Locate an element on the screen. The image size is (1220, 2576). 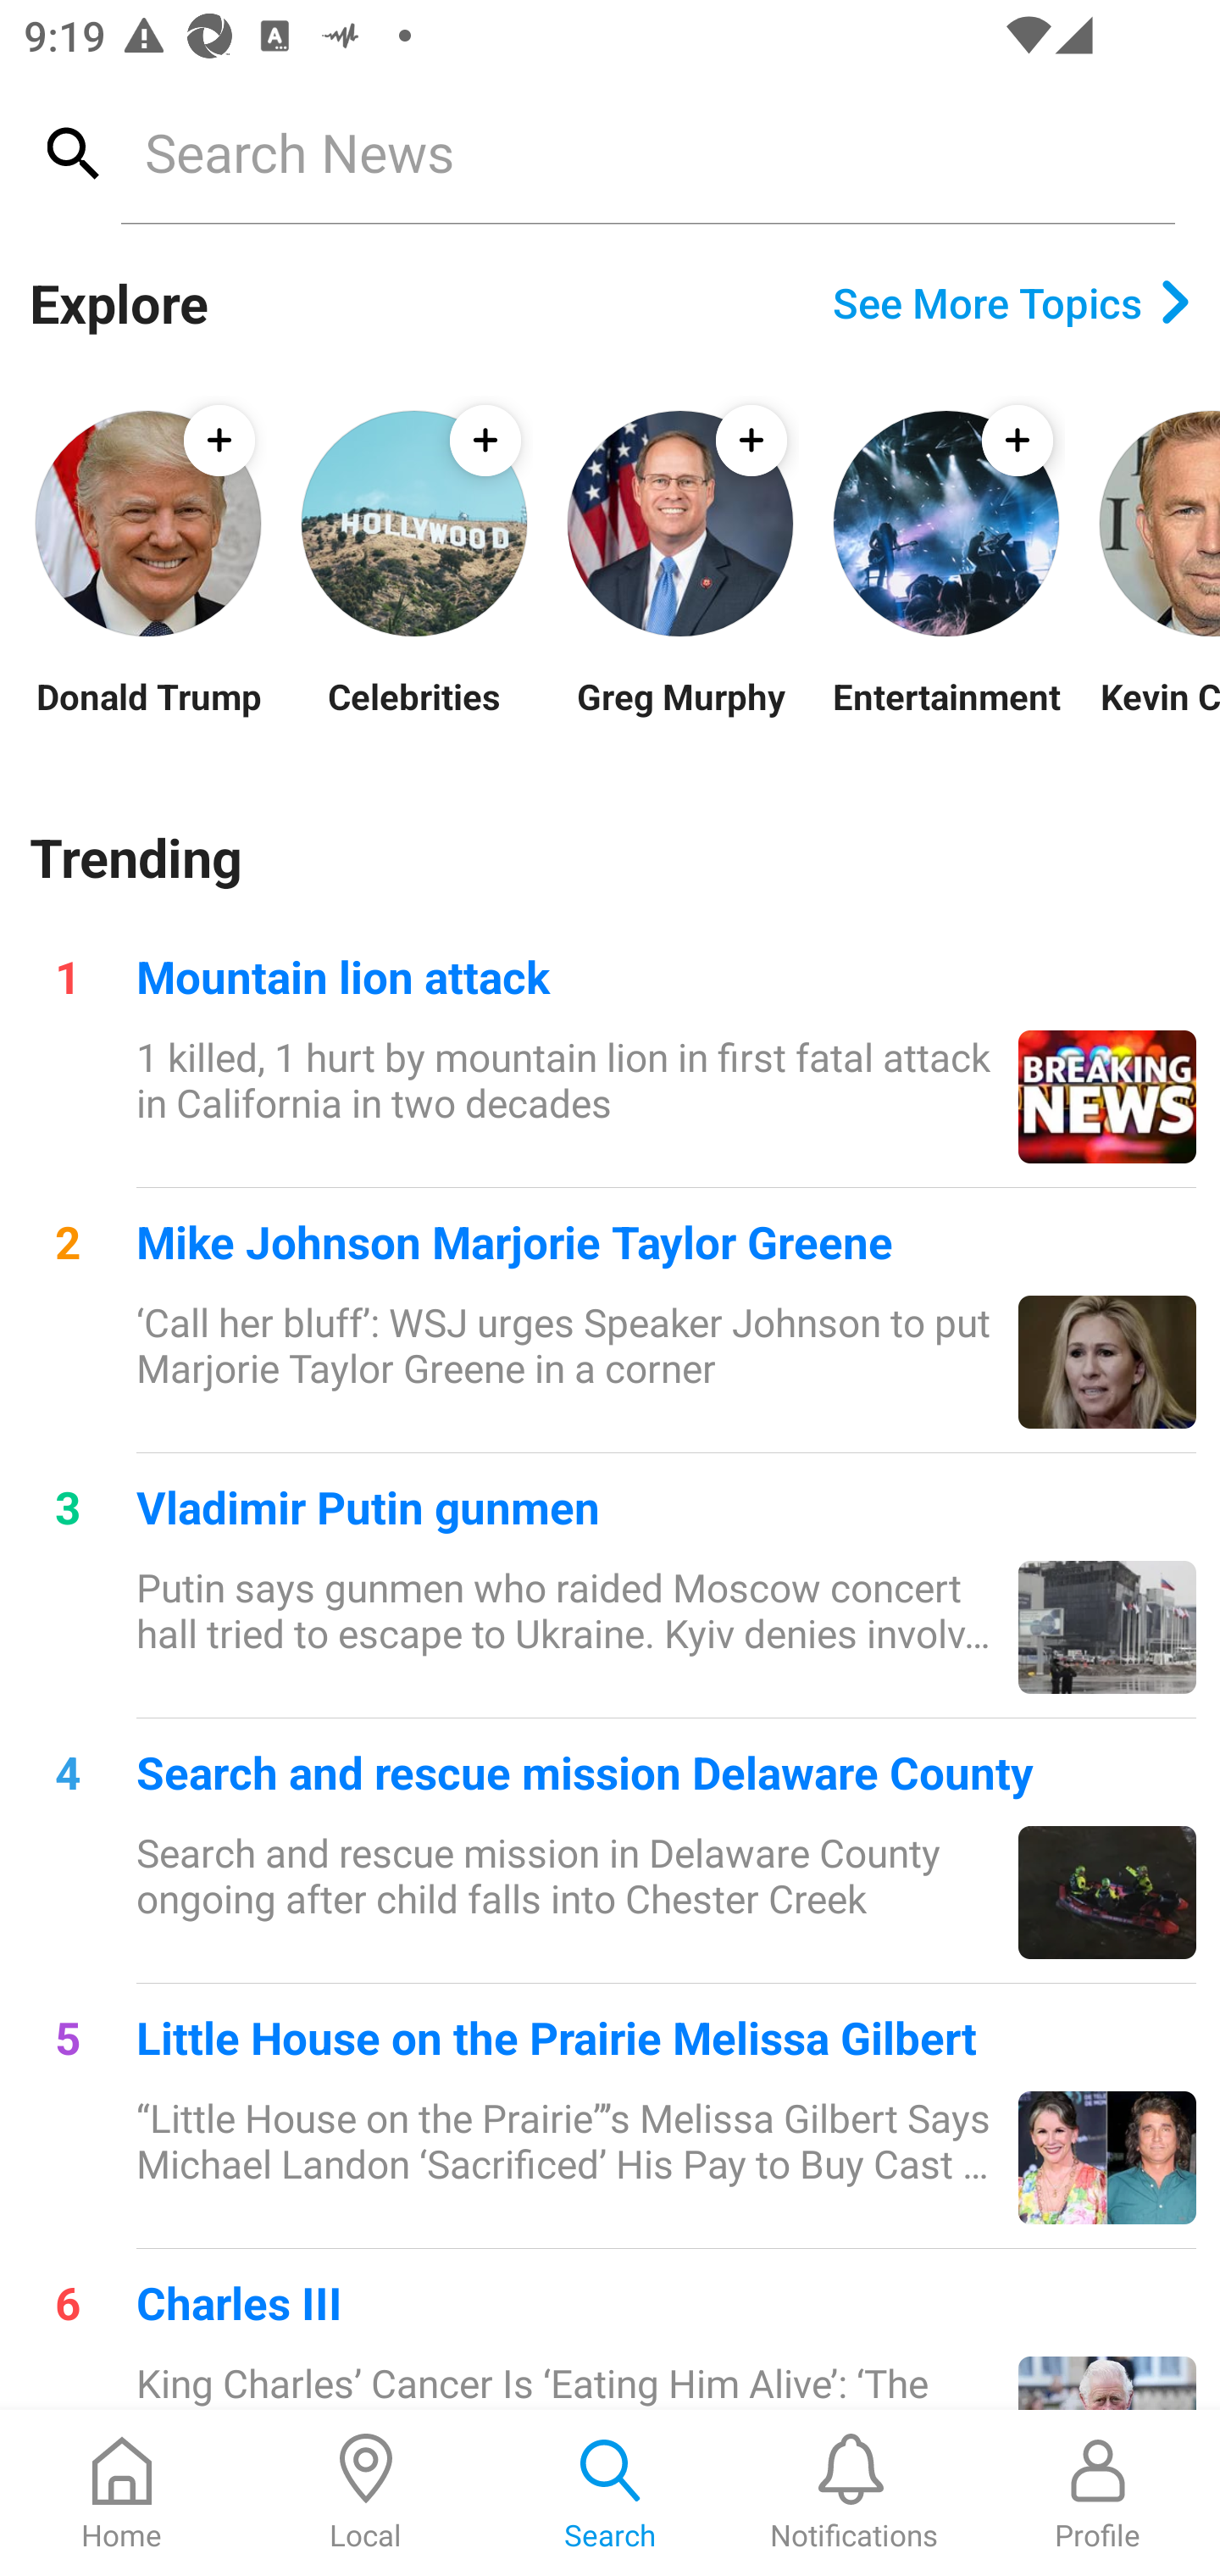
Local is located at coordinates (366, 2493).